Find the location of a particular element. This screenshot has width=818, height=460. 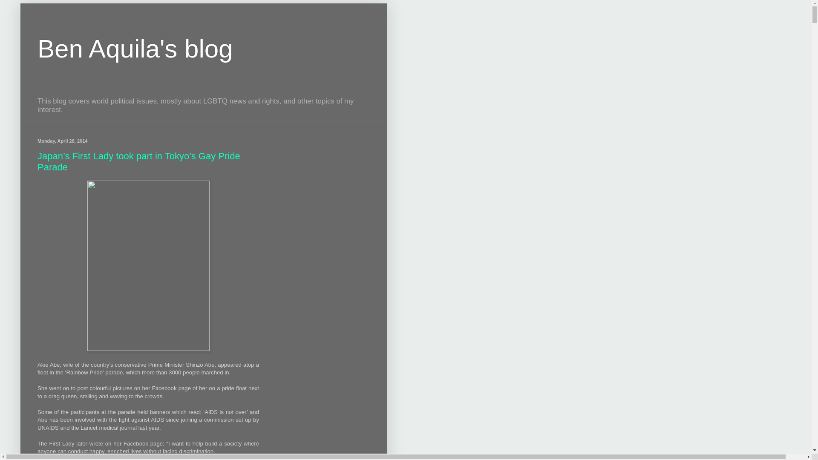

Ben Aquila's blog is located at coordinates (135, 49).